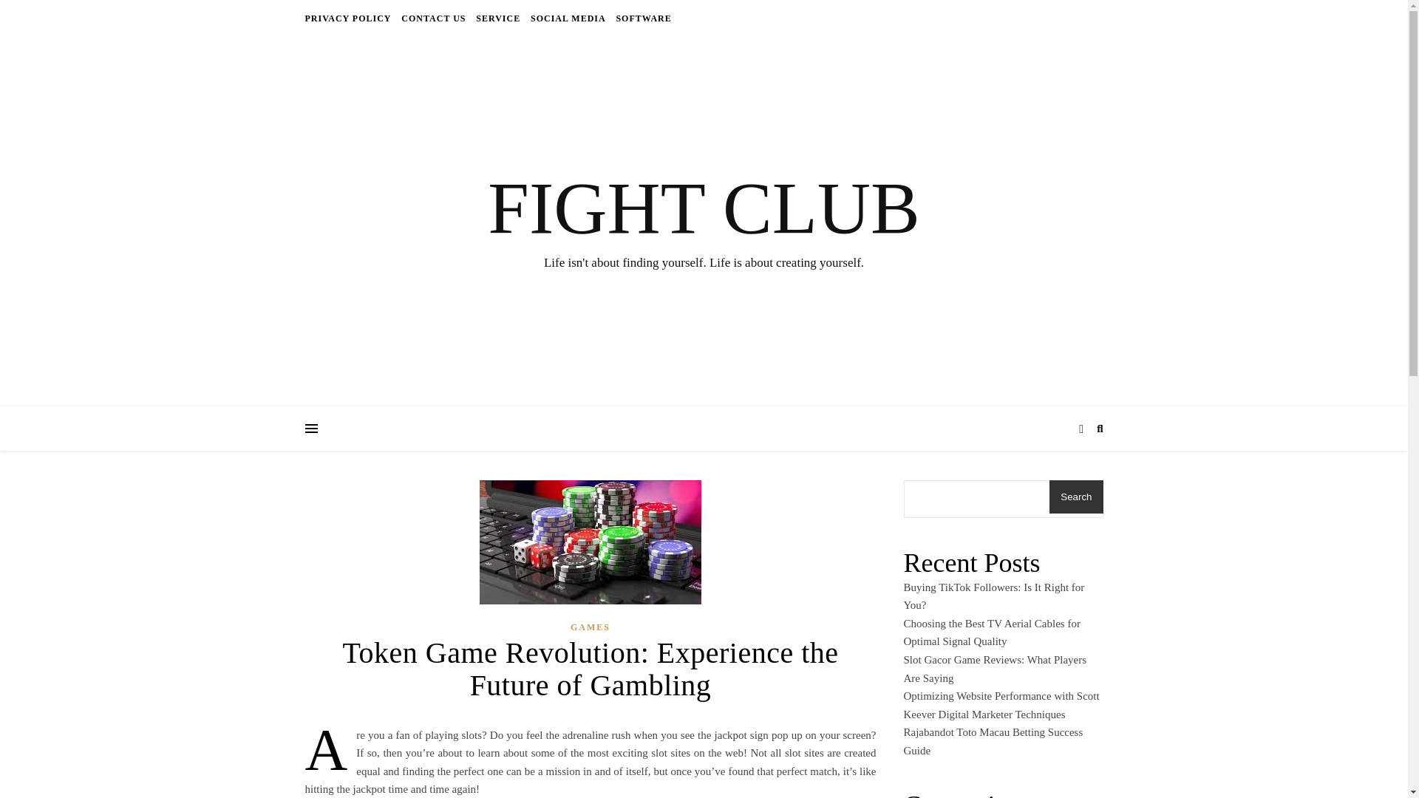 This screenshot has height=798, width=1419. Describe the element at coordinates (642, 18) in the screenshot. I see `SOFTWARE` at that location.